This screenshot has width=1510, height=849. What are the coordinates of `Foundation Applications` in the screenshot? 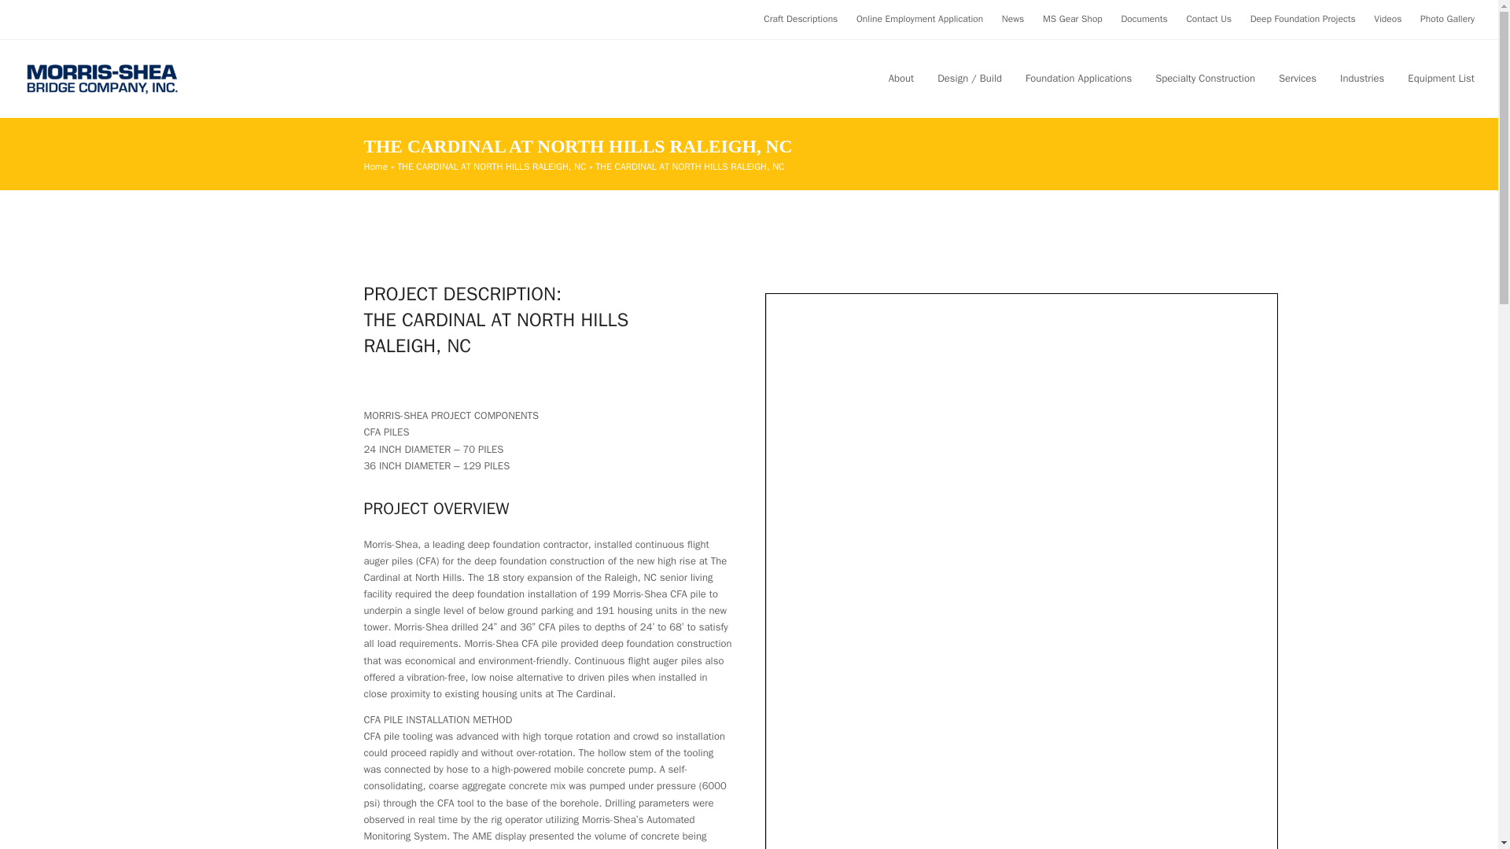 It's located at (1077, 79).